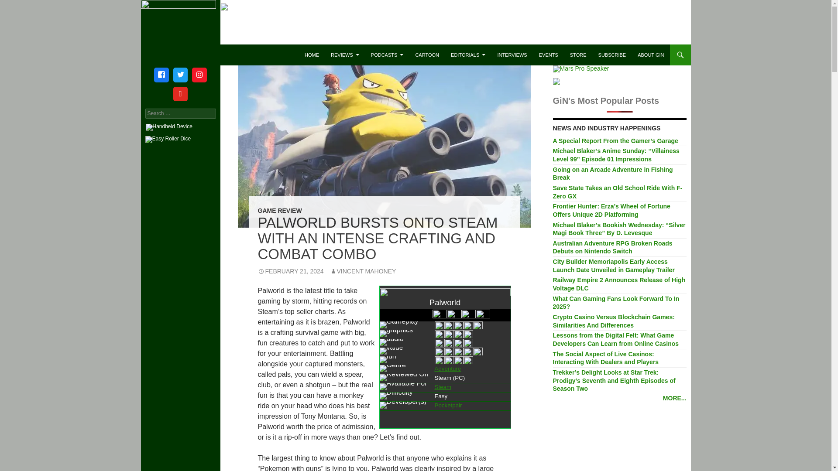 The image size is (838, 471). Describe the element at coordinates (512, 55) in the screenshot. I see `INTERVIEWS` at that location.